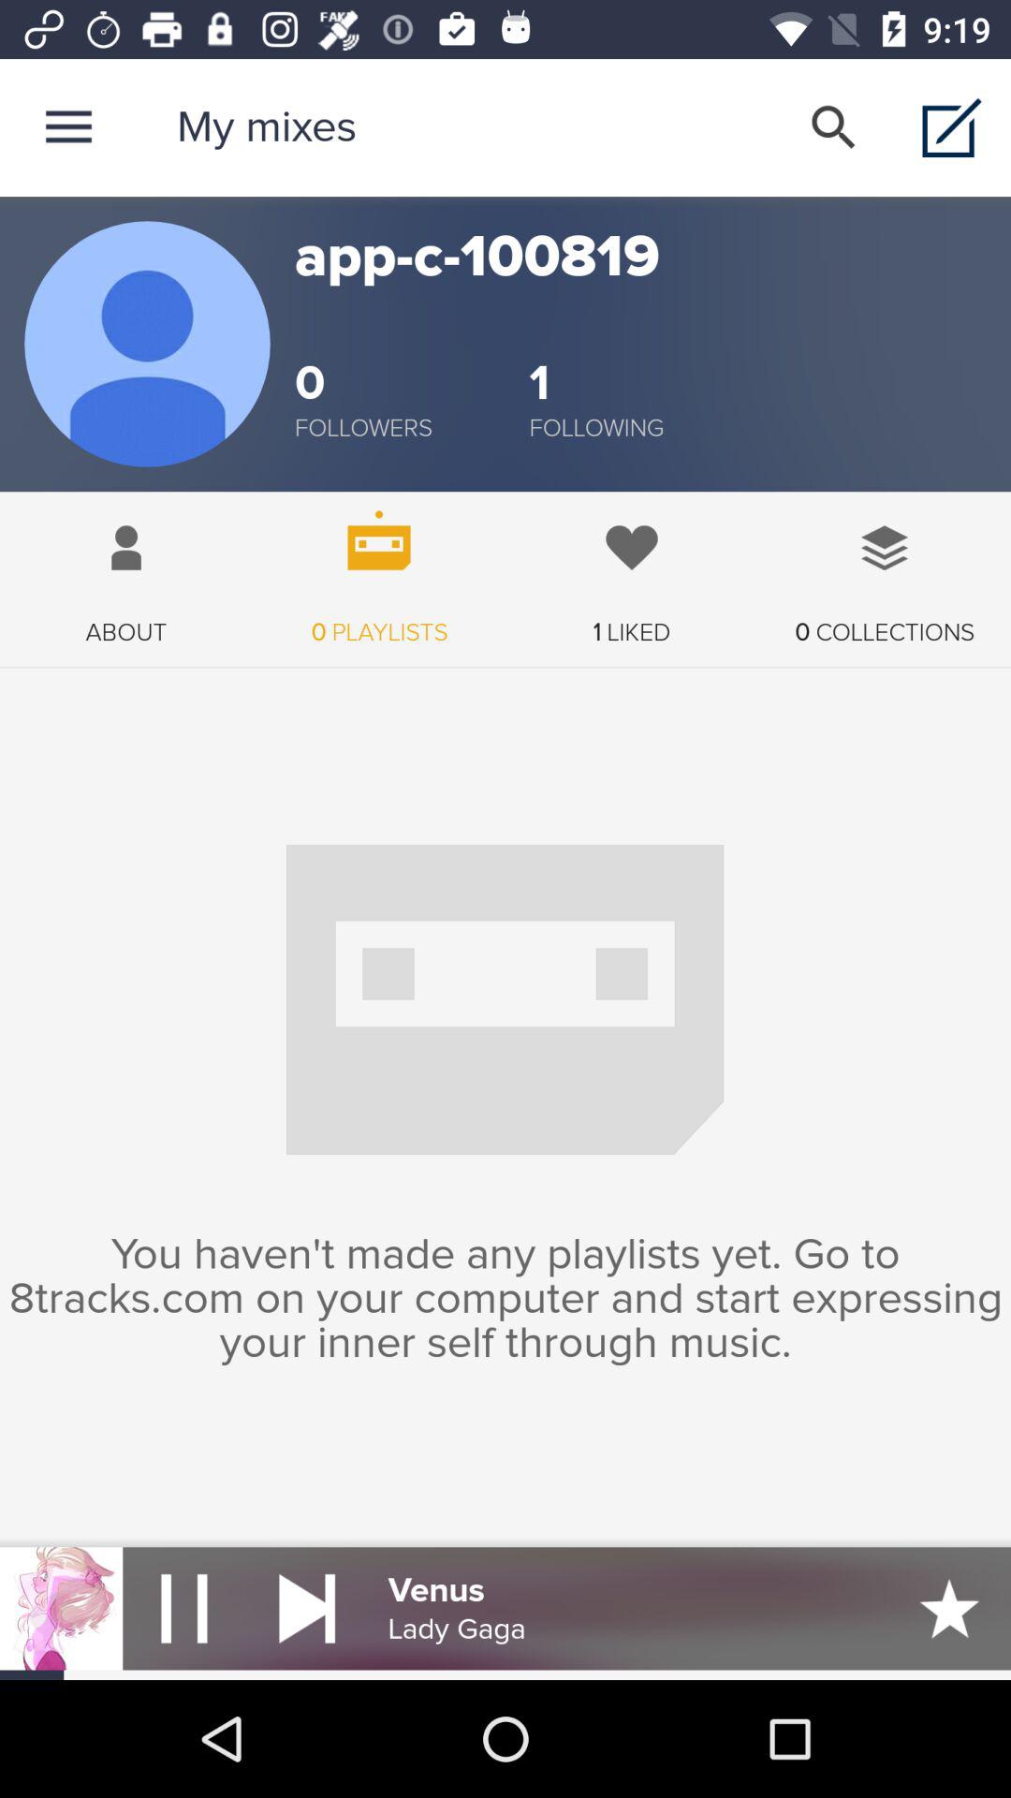 The image size is (1011, 1798). I want to click on select app next to the 0 collections, so click(632, 569).